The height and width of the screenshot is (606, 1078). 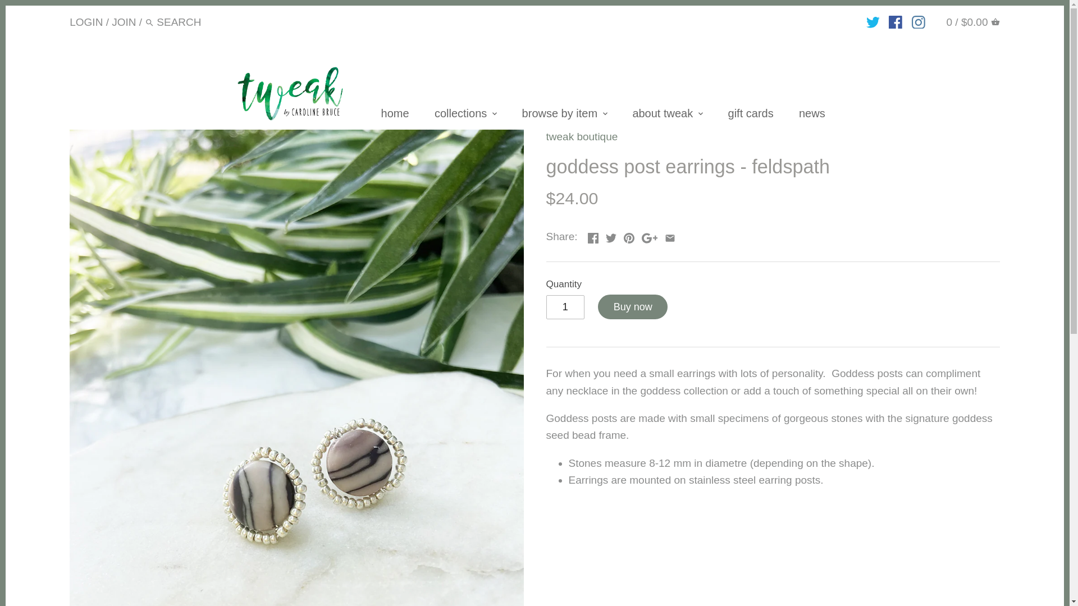 What do you see at coordinates (995, 22) in the screenshot?
I see `CART` at bounding box center [995, 22].